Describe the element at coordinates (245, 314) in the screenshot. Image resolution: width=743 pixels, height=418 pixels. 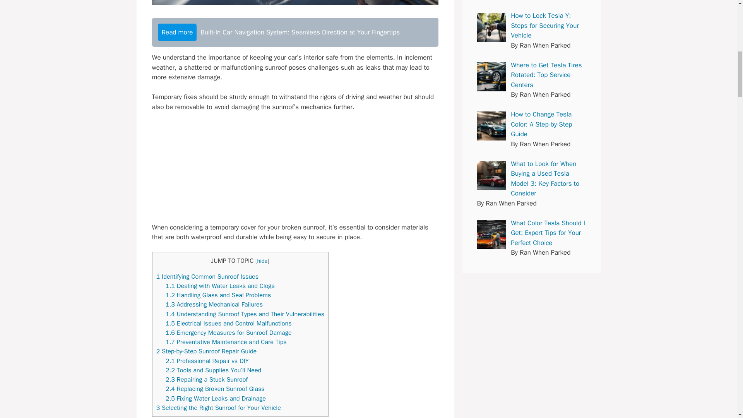
I see `1.4 Understanding Sunroof Types and Their Vulnerabilities` at that location.